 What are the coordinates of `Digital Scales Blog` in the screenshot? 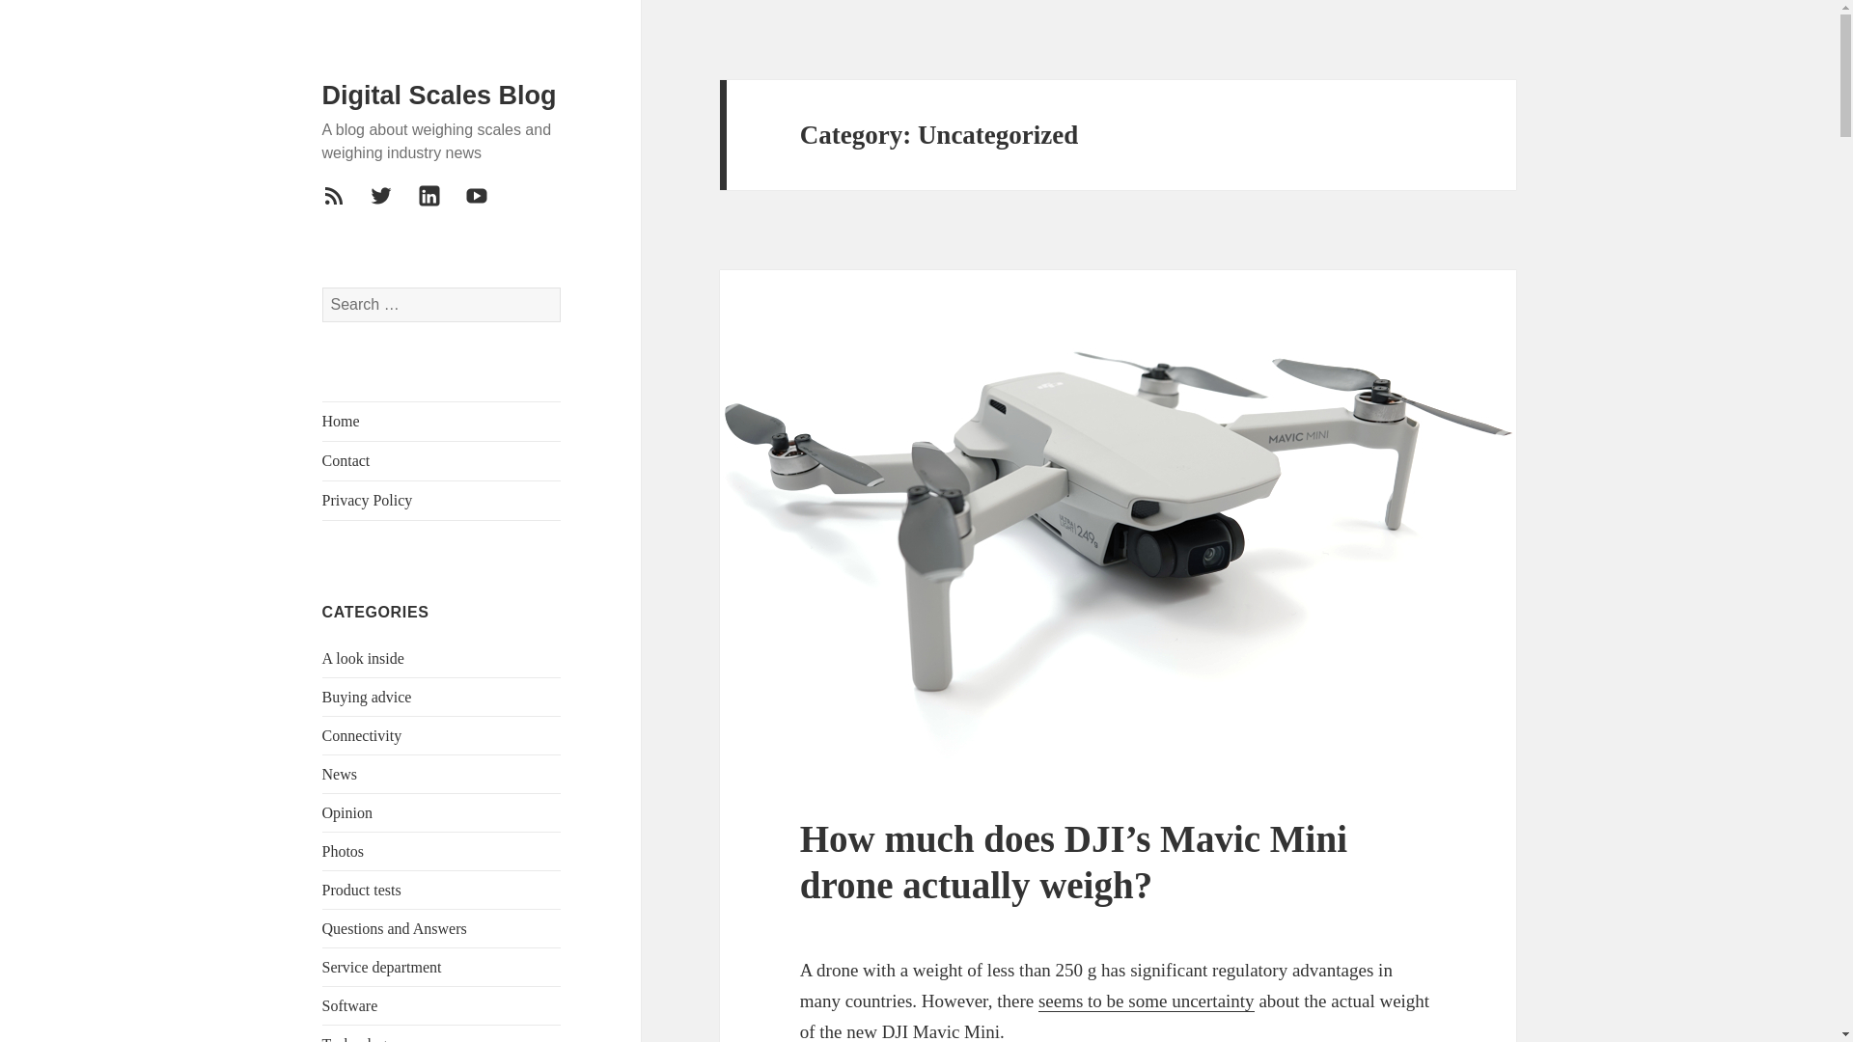 It's located at (440, 96).